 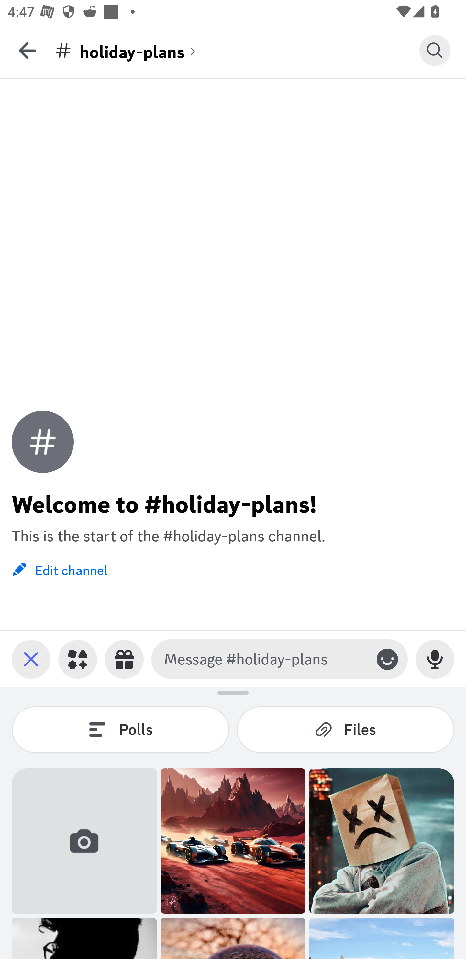 What do you see at coordinates (280, 659) in the screenshot?
I see `Message #holiday-plans Toggle emoji keyboard` at bounding box center [280, 659].